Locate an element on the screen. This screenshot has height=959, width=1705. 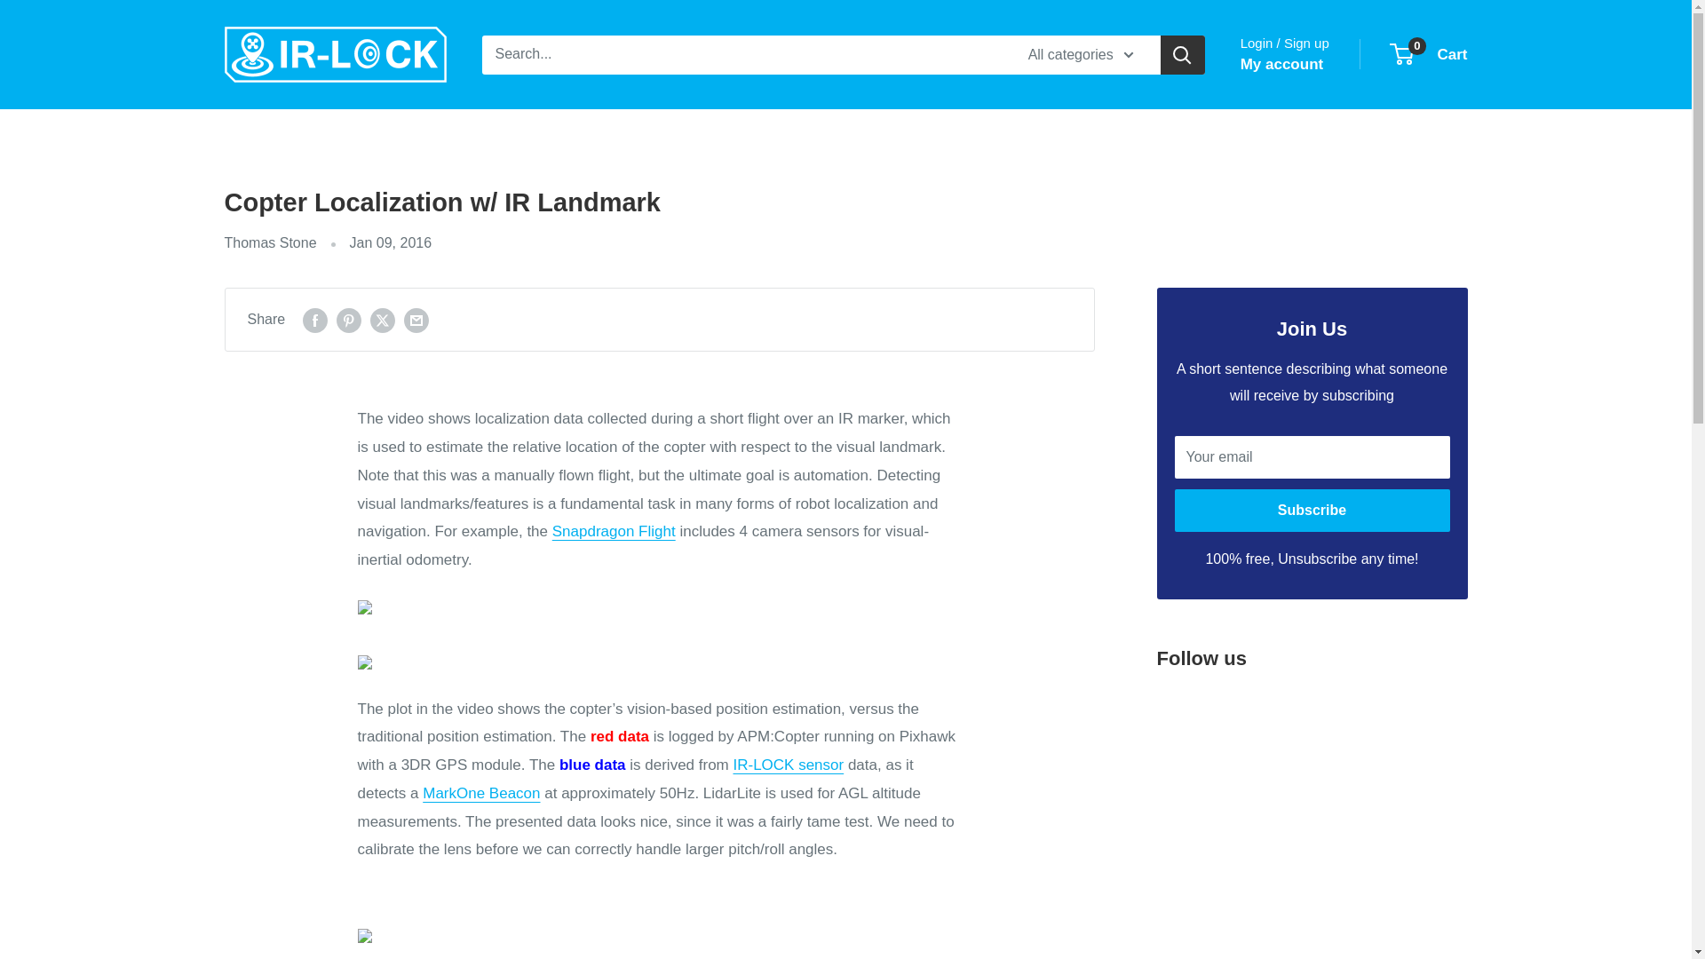
My account is located at coordinates (1282, 64).